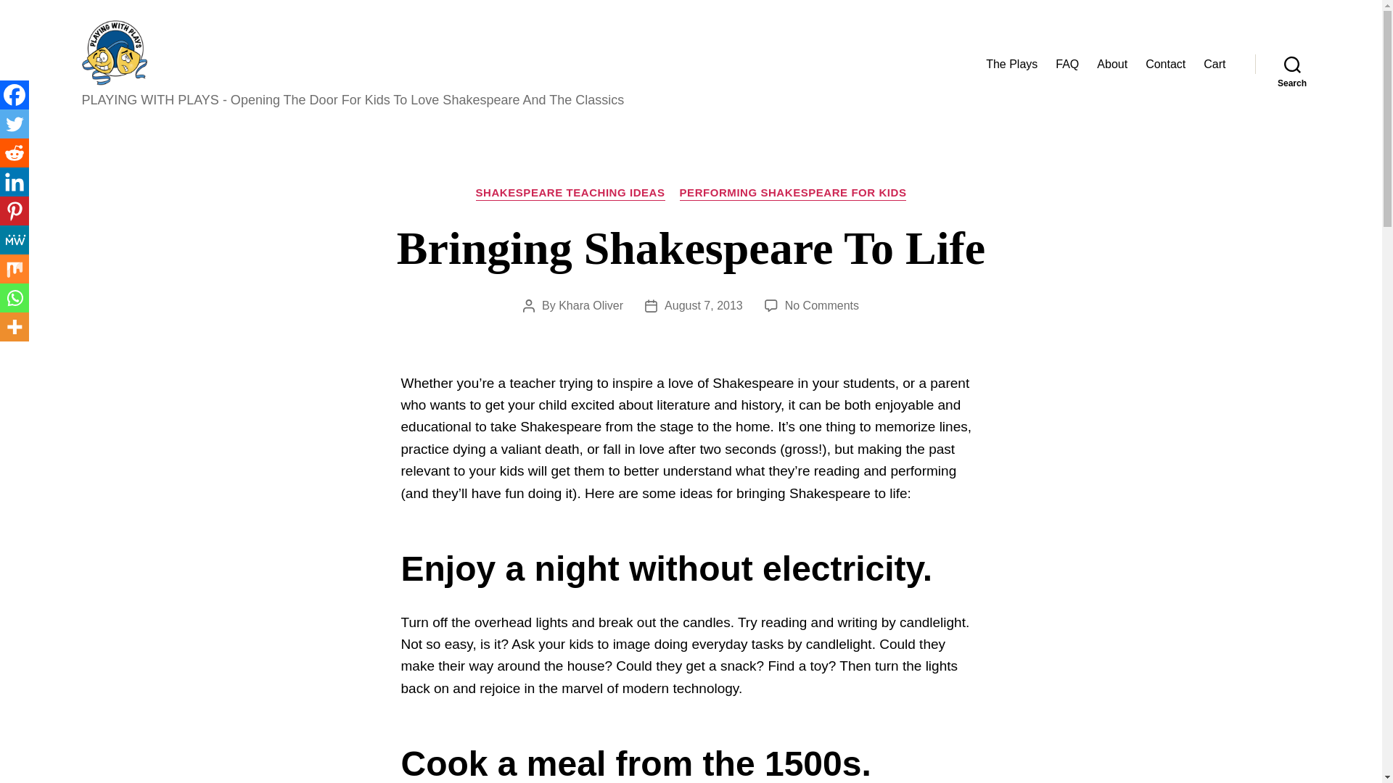 The image size is (1393, 783). What do you see at coordinates (15, 124) in the screenshot?
I see `Twitter` at bounding box center [15, 124].